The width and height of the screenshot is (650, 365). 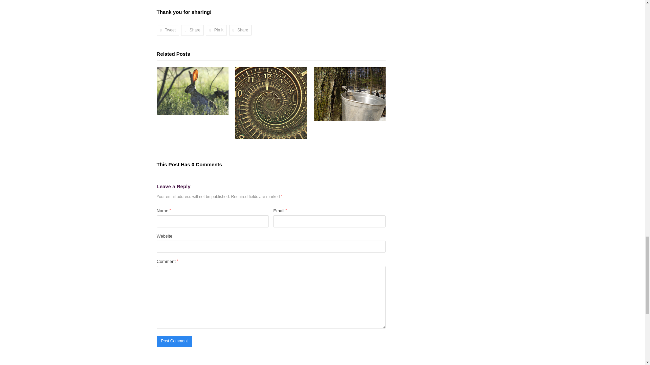 What do you see at coordinates (240, 30) in the screenshot?
I see `Share` at bounding box center [240, 30].